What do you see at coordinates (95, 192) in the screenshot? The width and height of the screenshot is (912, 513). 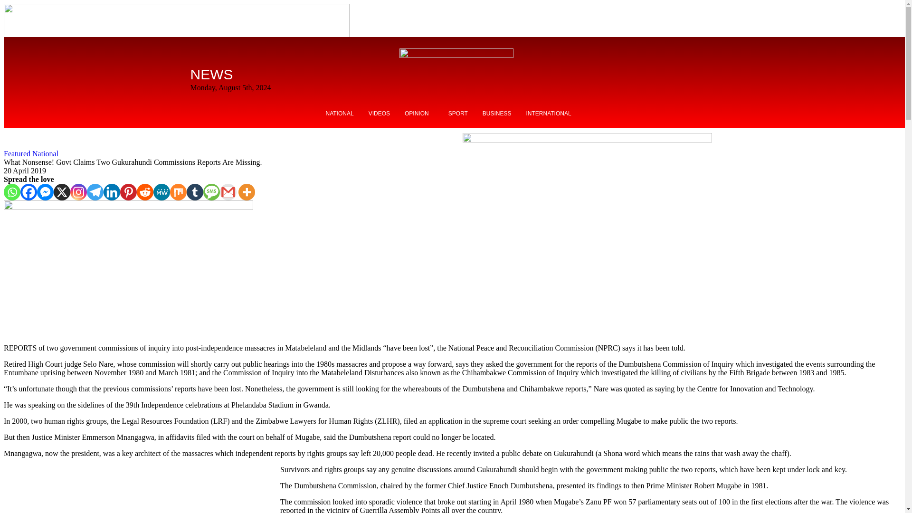 I see `Telegram` at bounding box center [95, 192].